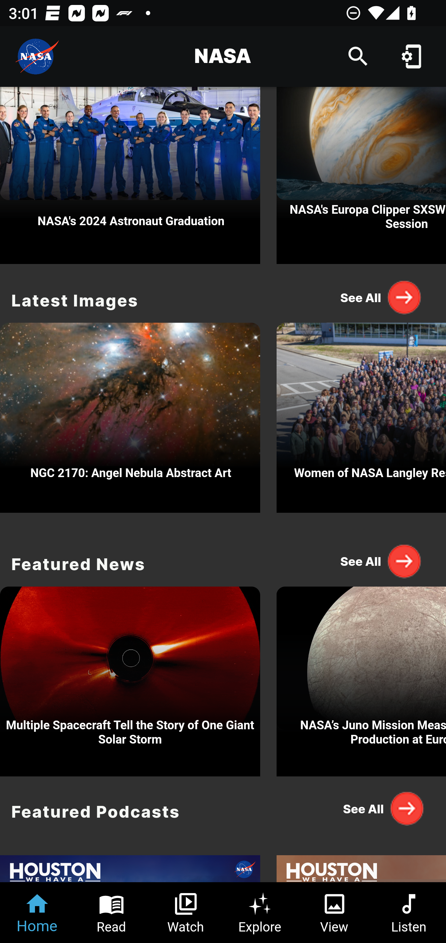 The width and height of the screenshot is (446, 943). Describe the element at coordinates (381, 297) in the screenshot. I see `See All` at that location.